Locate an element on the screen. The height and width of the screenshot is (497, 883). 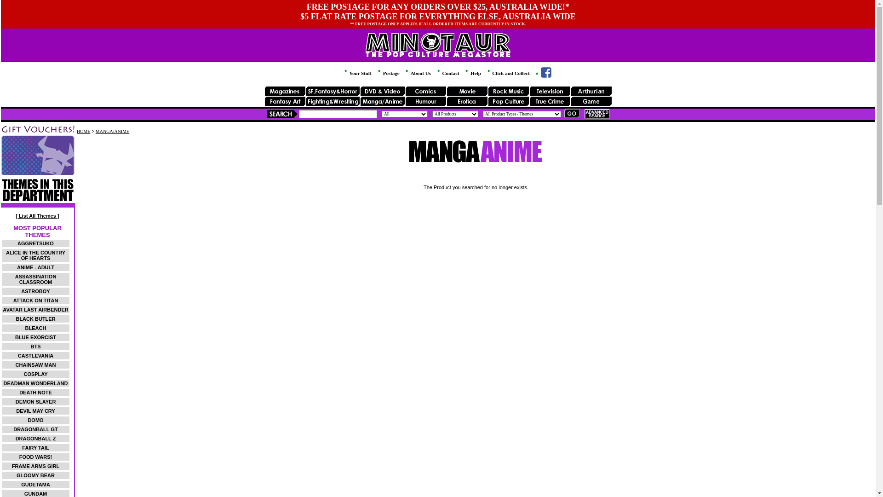
DRAGONBALL GT is located at coordinates (35, 429).